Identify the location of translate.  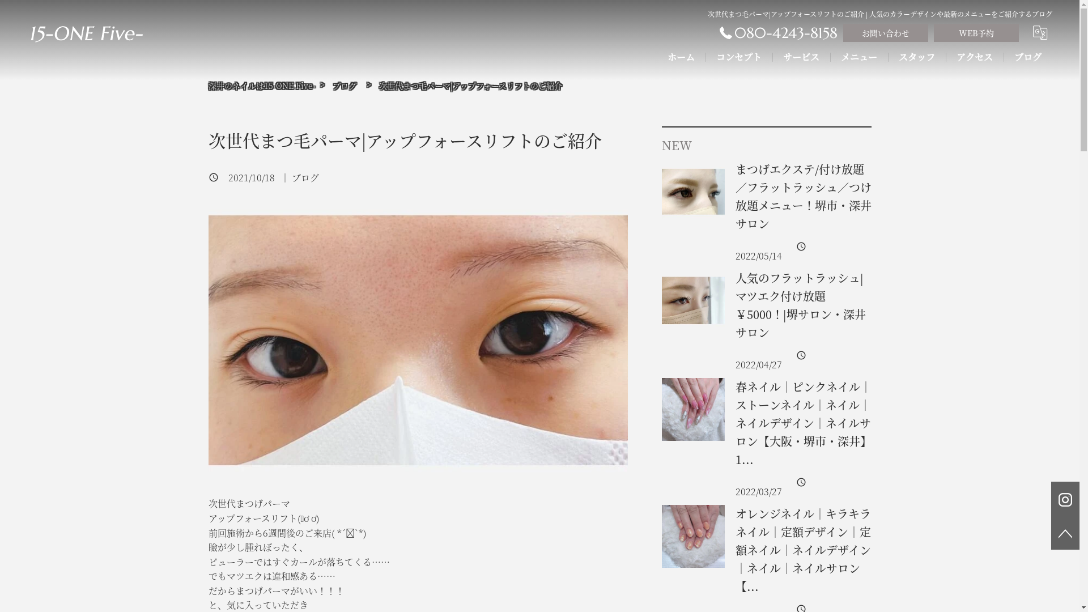
(1043, 33).